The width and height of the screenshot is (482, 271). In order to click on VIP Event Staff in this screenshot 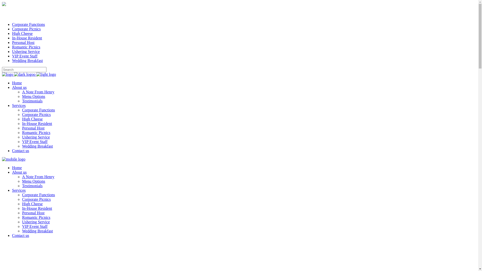, I will do `click(25, 56)`.